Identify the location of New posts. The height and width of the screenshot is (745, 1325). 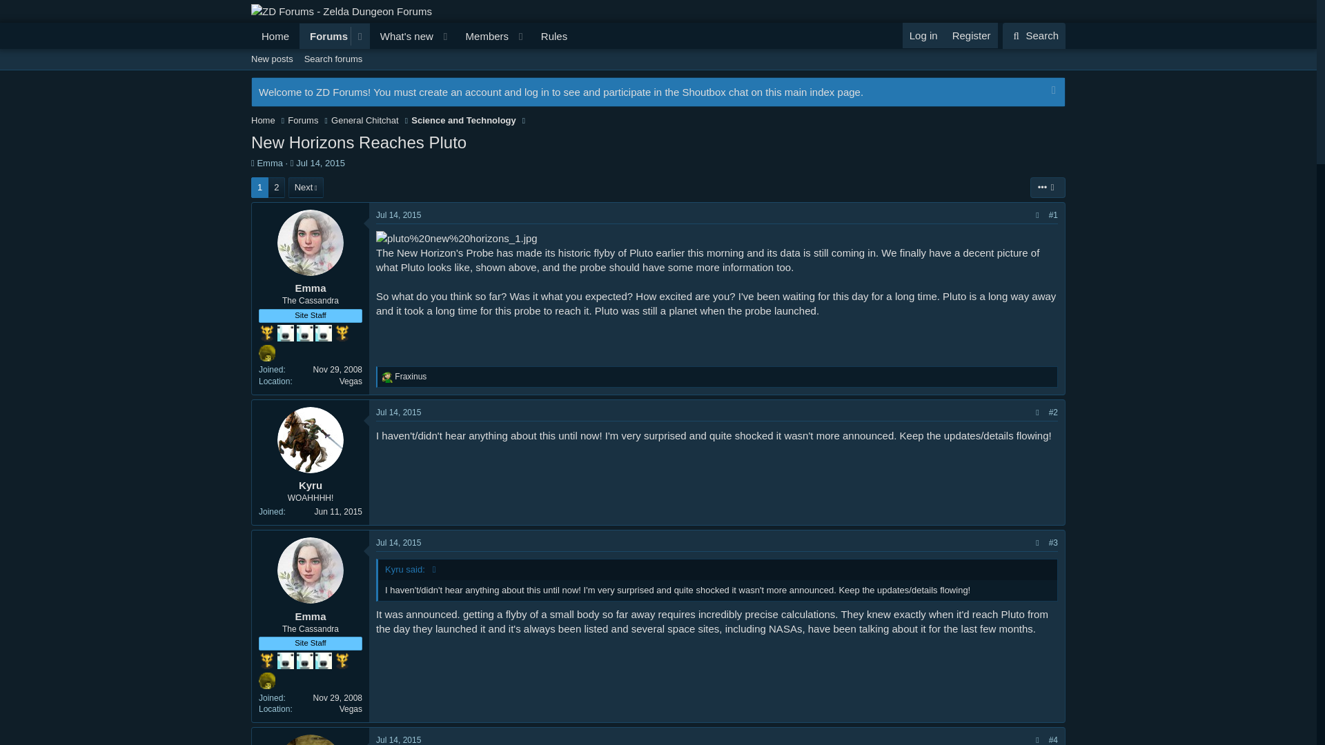
(658, 74).